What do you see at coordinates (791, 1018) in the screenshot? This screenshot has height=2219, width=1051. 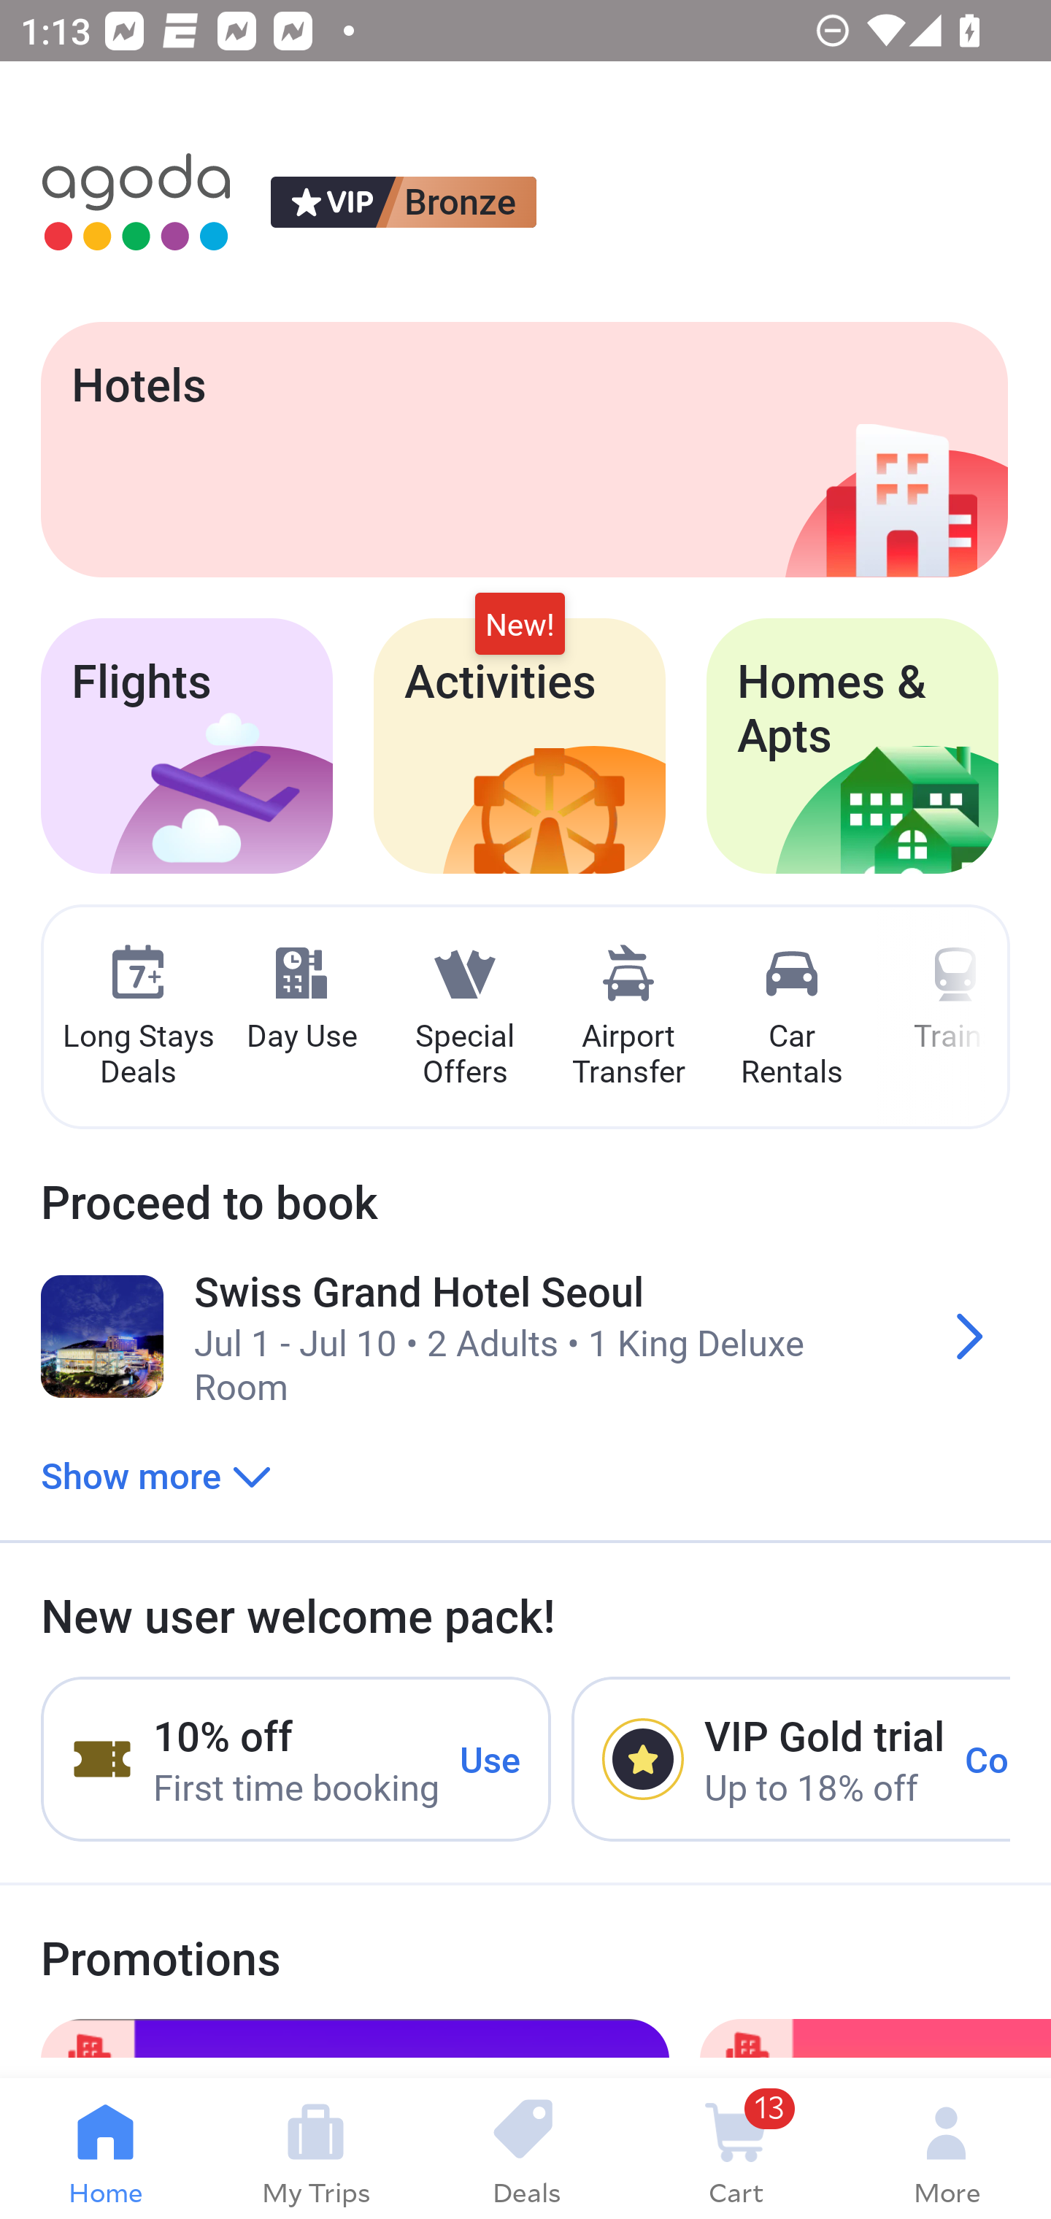 I see `Car Rentals` at bounding box center [791, 1018].